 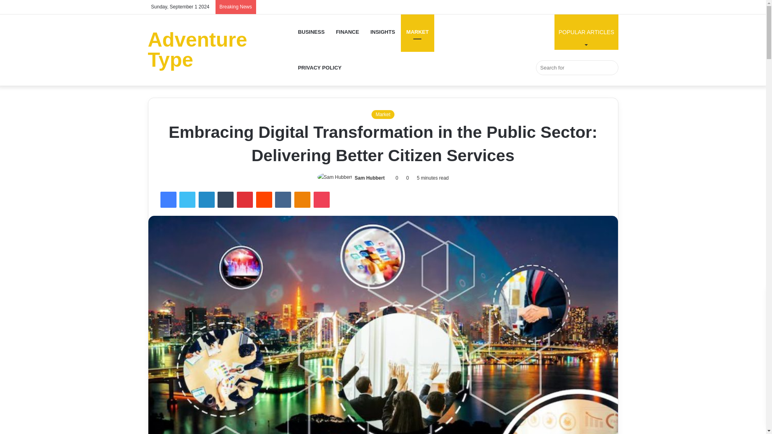 I want to click on BUSINESS, so click(x=369, y=178).